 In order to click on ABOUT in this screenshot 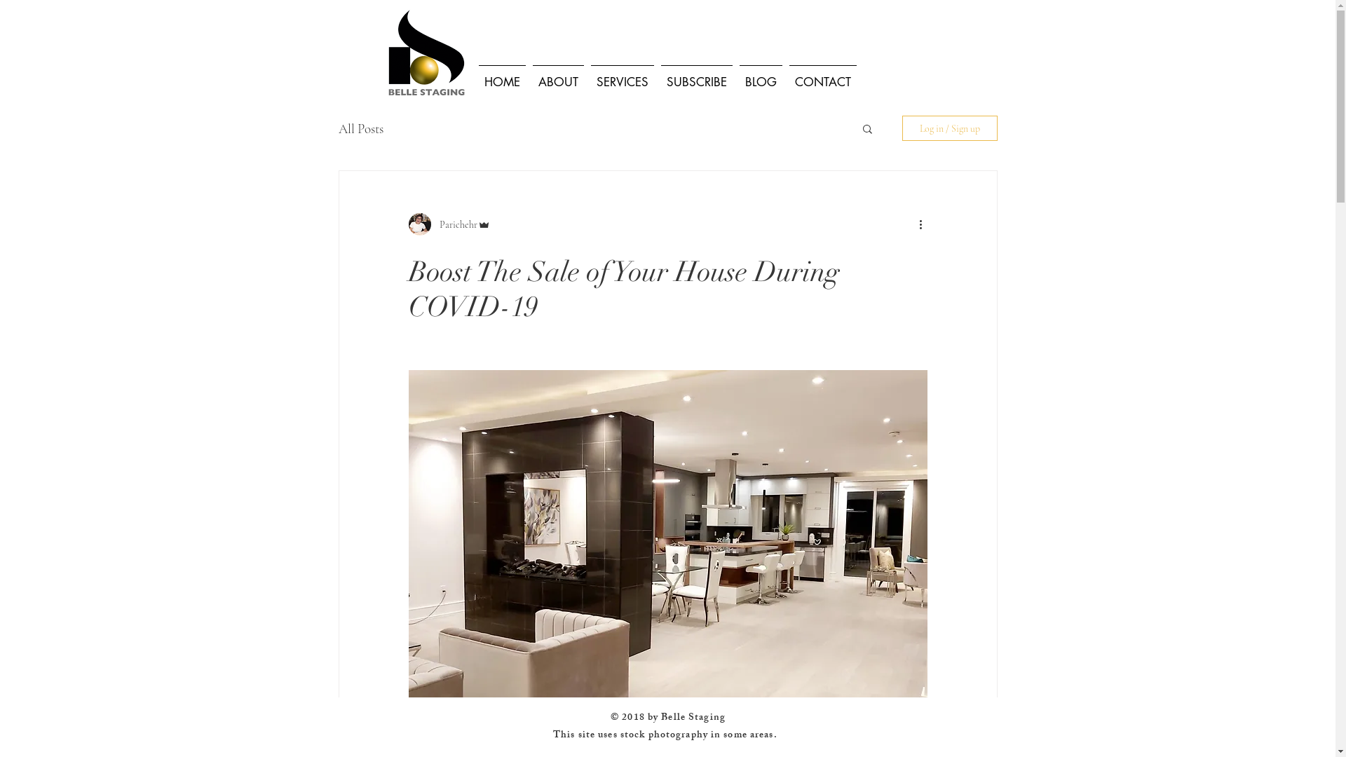, I will do `click(558, 76)`.